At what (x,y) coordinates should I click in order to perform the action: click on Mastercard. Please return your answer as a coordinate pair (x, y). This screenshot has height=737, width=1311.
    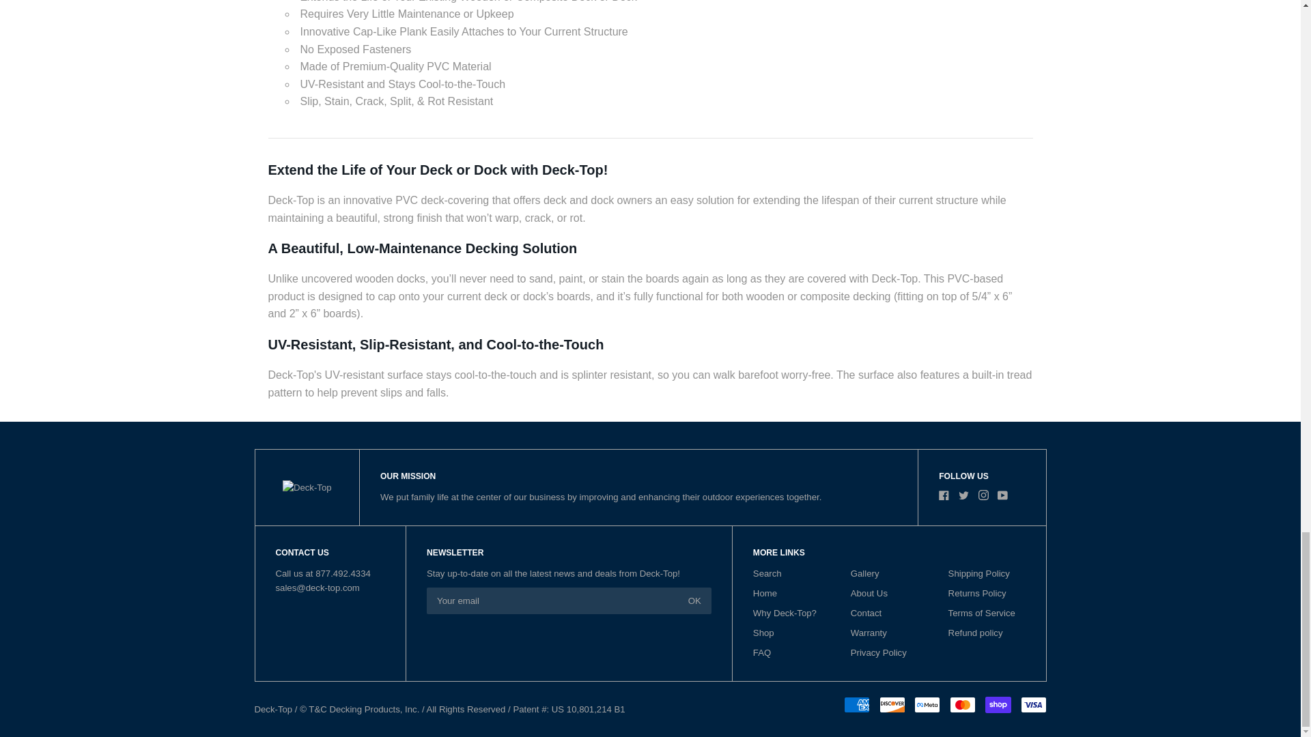
    Looking at the image, I should click on (962, 704).